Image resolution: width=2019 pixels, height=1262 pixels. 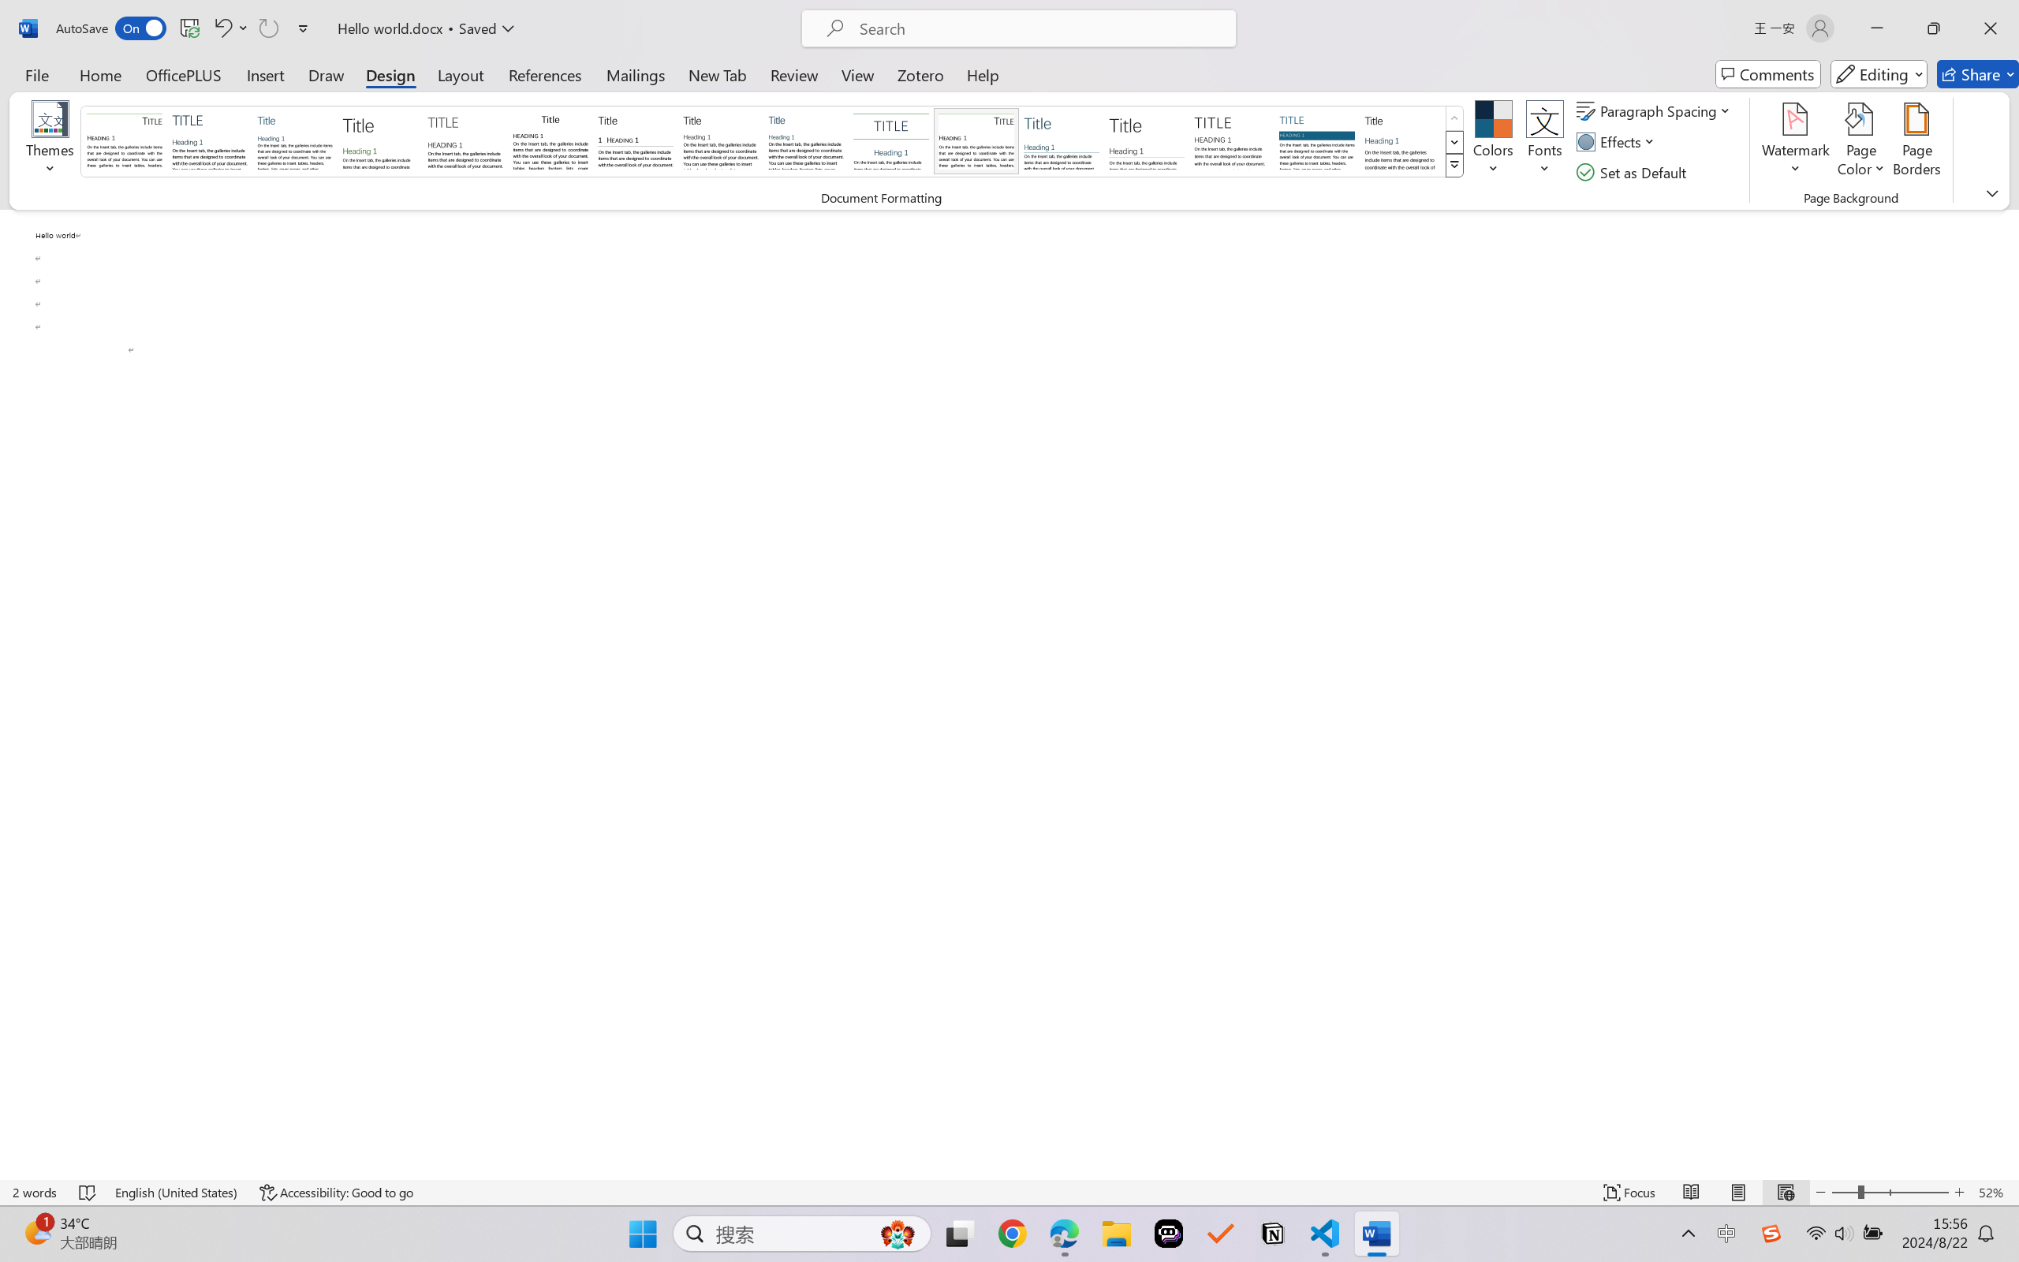 What do you see at coordinates (982, 74) in the screenshot?
I see `Help` at bounding box center [982, 74].